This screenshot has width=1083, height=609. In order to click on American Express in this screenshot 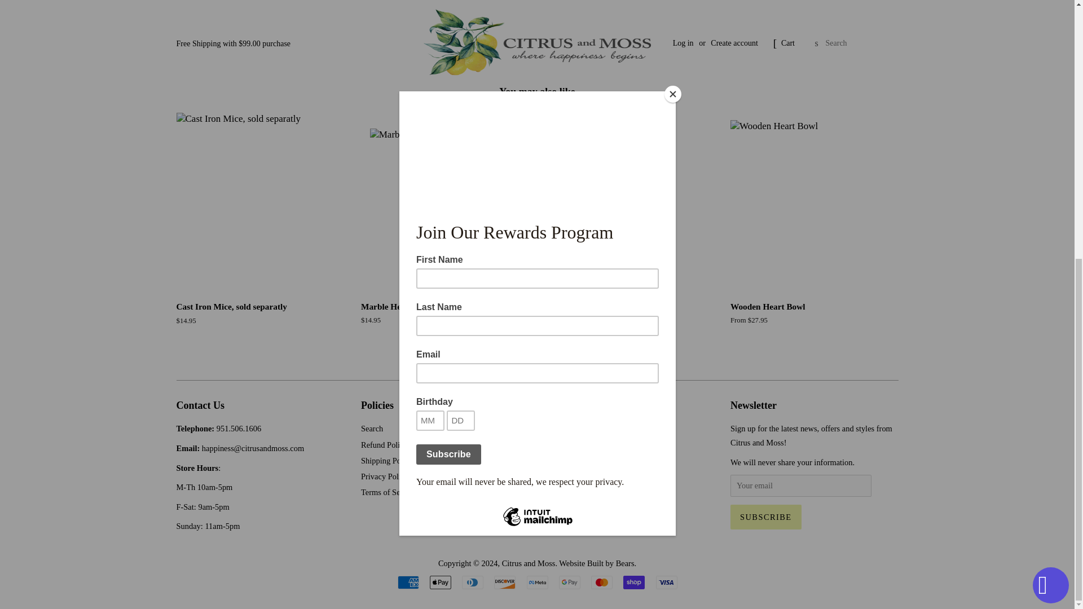, I will do `click(407, 582)`.